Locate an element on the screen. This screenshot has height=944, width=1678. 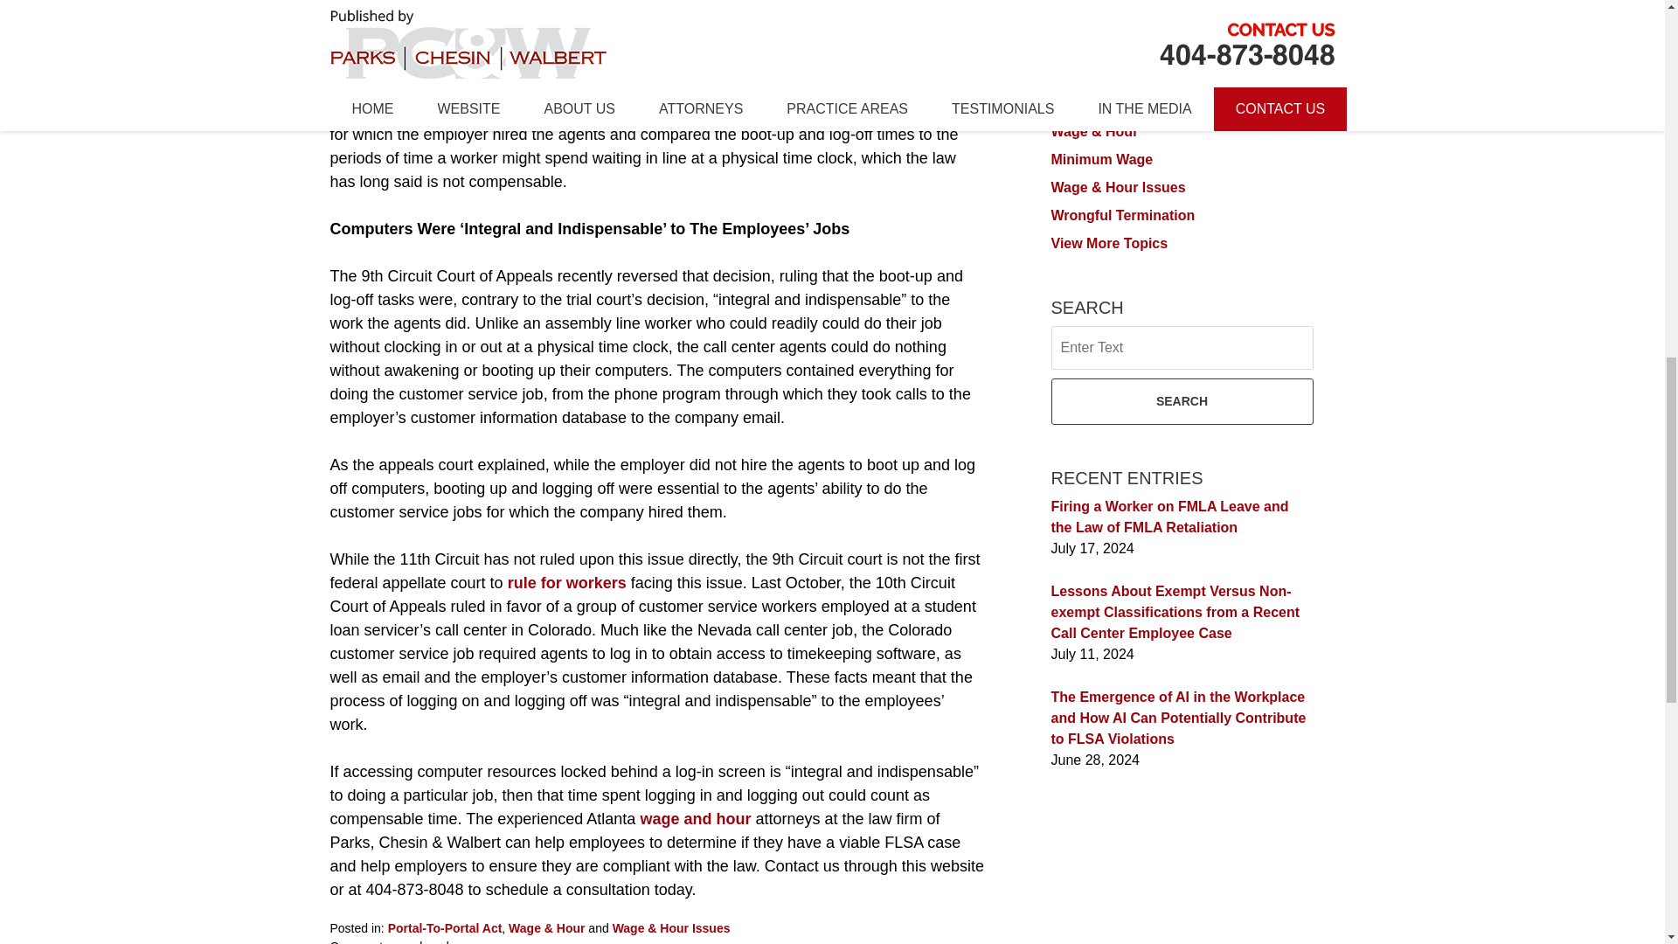
wage and hour is located at coordinates (694, 818).